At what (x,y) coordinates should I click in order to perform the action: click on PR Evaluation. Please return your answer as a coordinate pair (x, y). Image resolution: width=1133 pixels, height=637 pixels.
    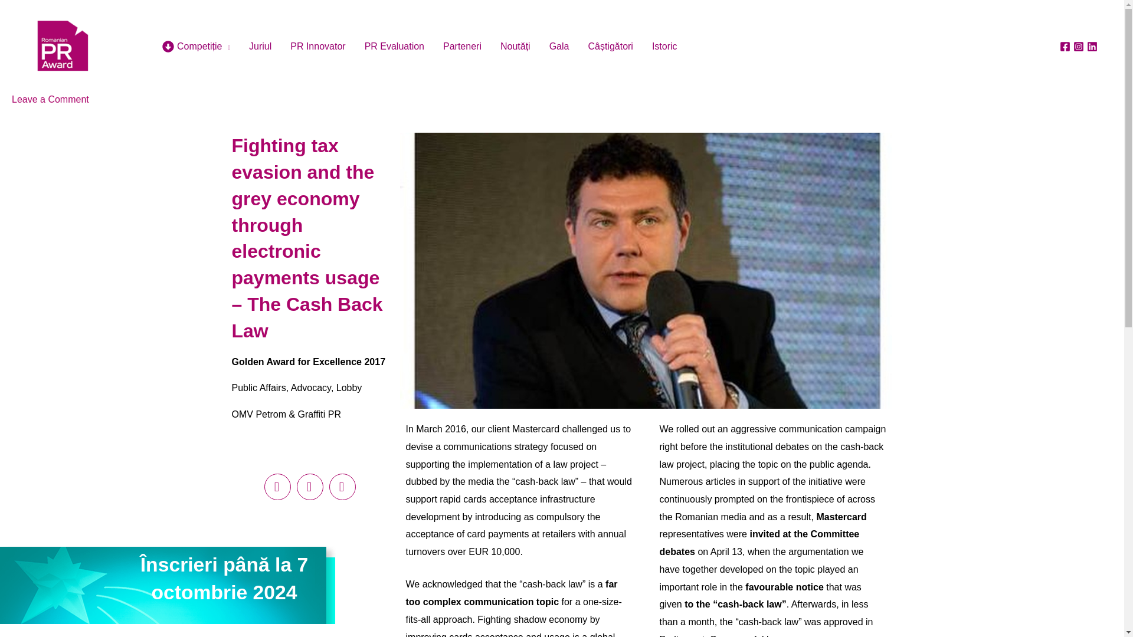
    Looking at the image, I should click on (394, 46).